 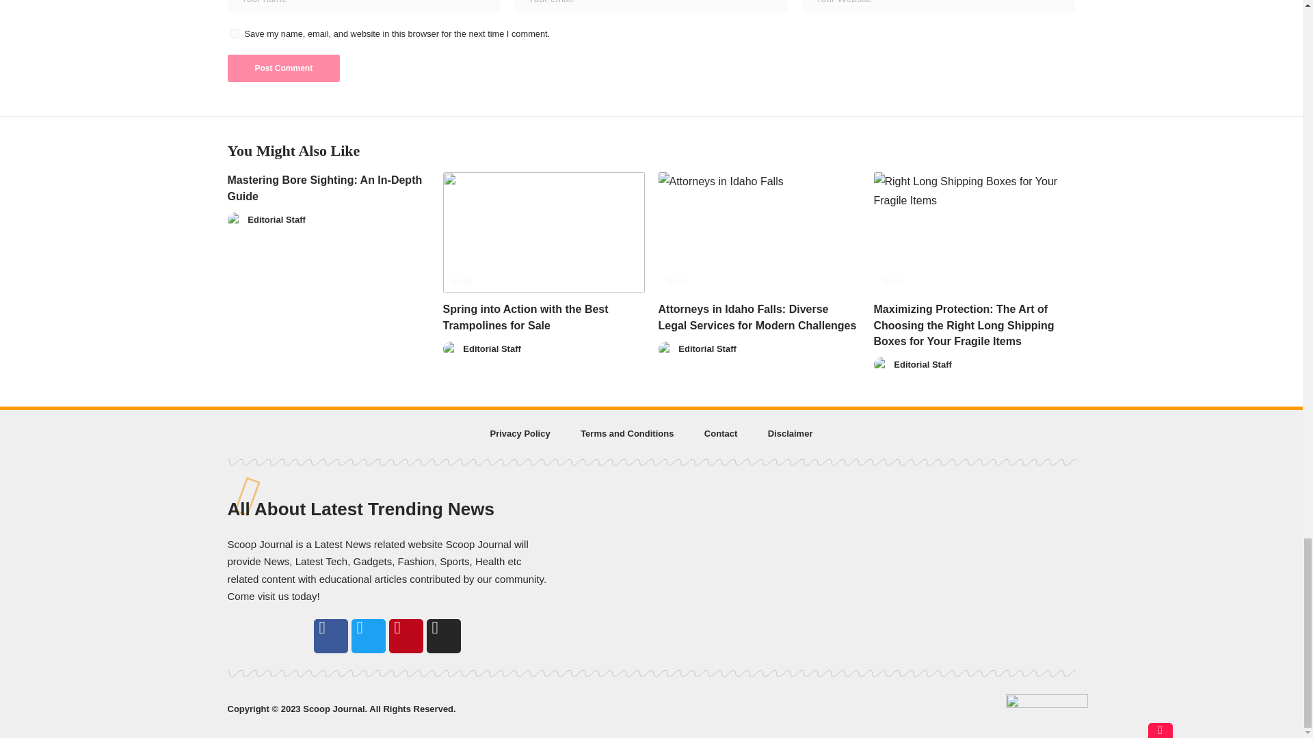 What do you see at coordinates (234, 34) in the screenshot?
I see `yes` at bounding box center [234, 34].